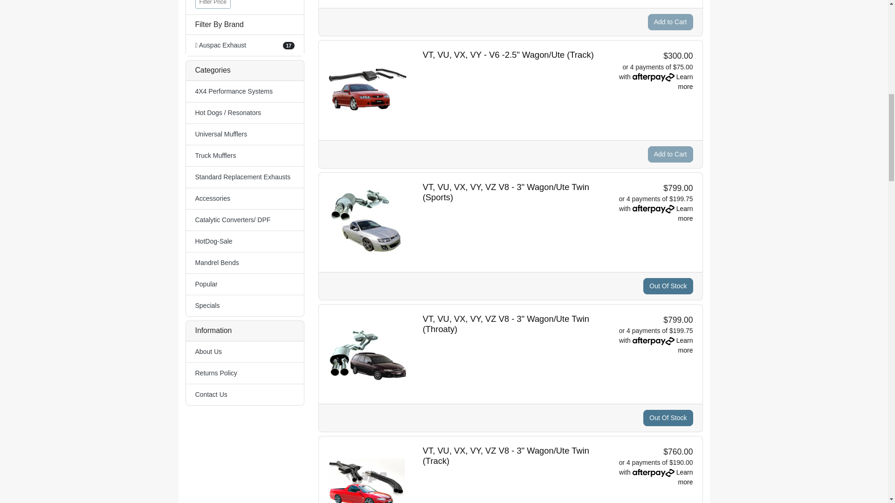  What do you see at coordinates (668, 286) in the screenshot?
I see `Notify Me When Back In Stock` at bounding box center [668, 286].